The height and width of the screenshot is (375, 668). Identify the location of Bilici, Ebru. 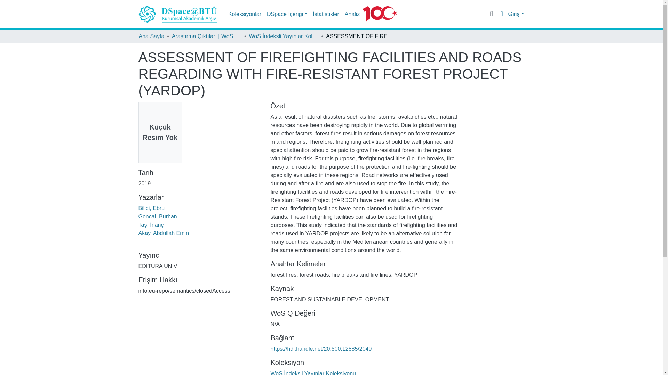
(152, 208).